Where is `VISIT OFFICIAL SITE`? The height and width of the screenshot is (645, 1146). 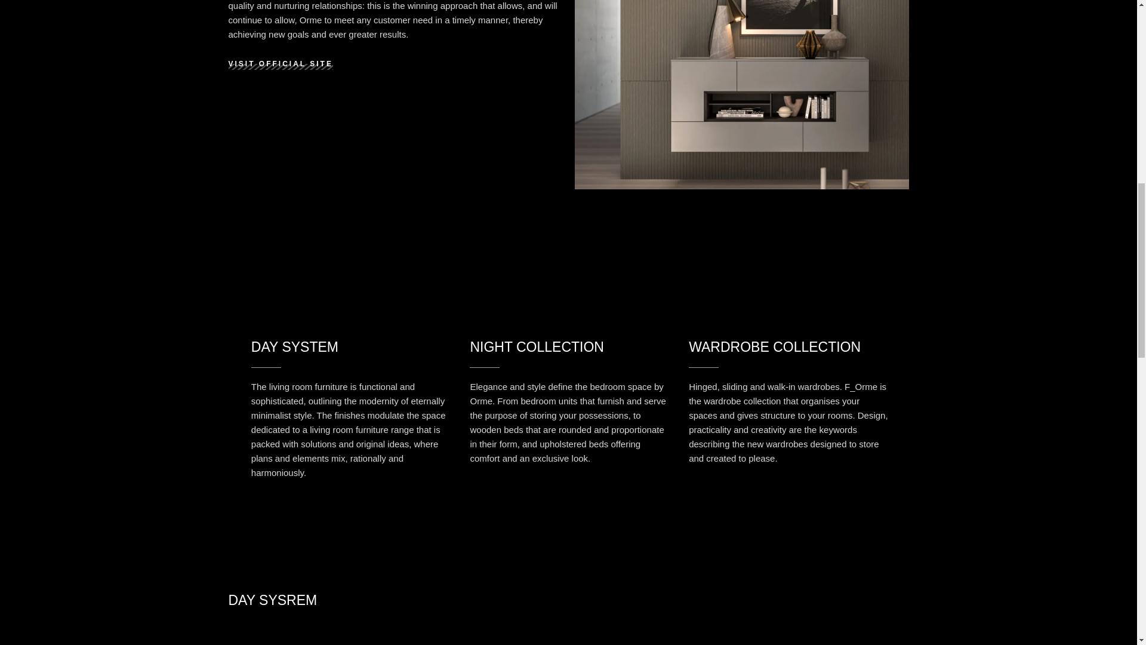 VISIT OFFICIAL SITE is located at coordinates (280, 63).